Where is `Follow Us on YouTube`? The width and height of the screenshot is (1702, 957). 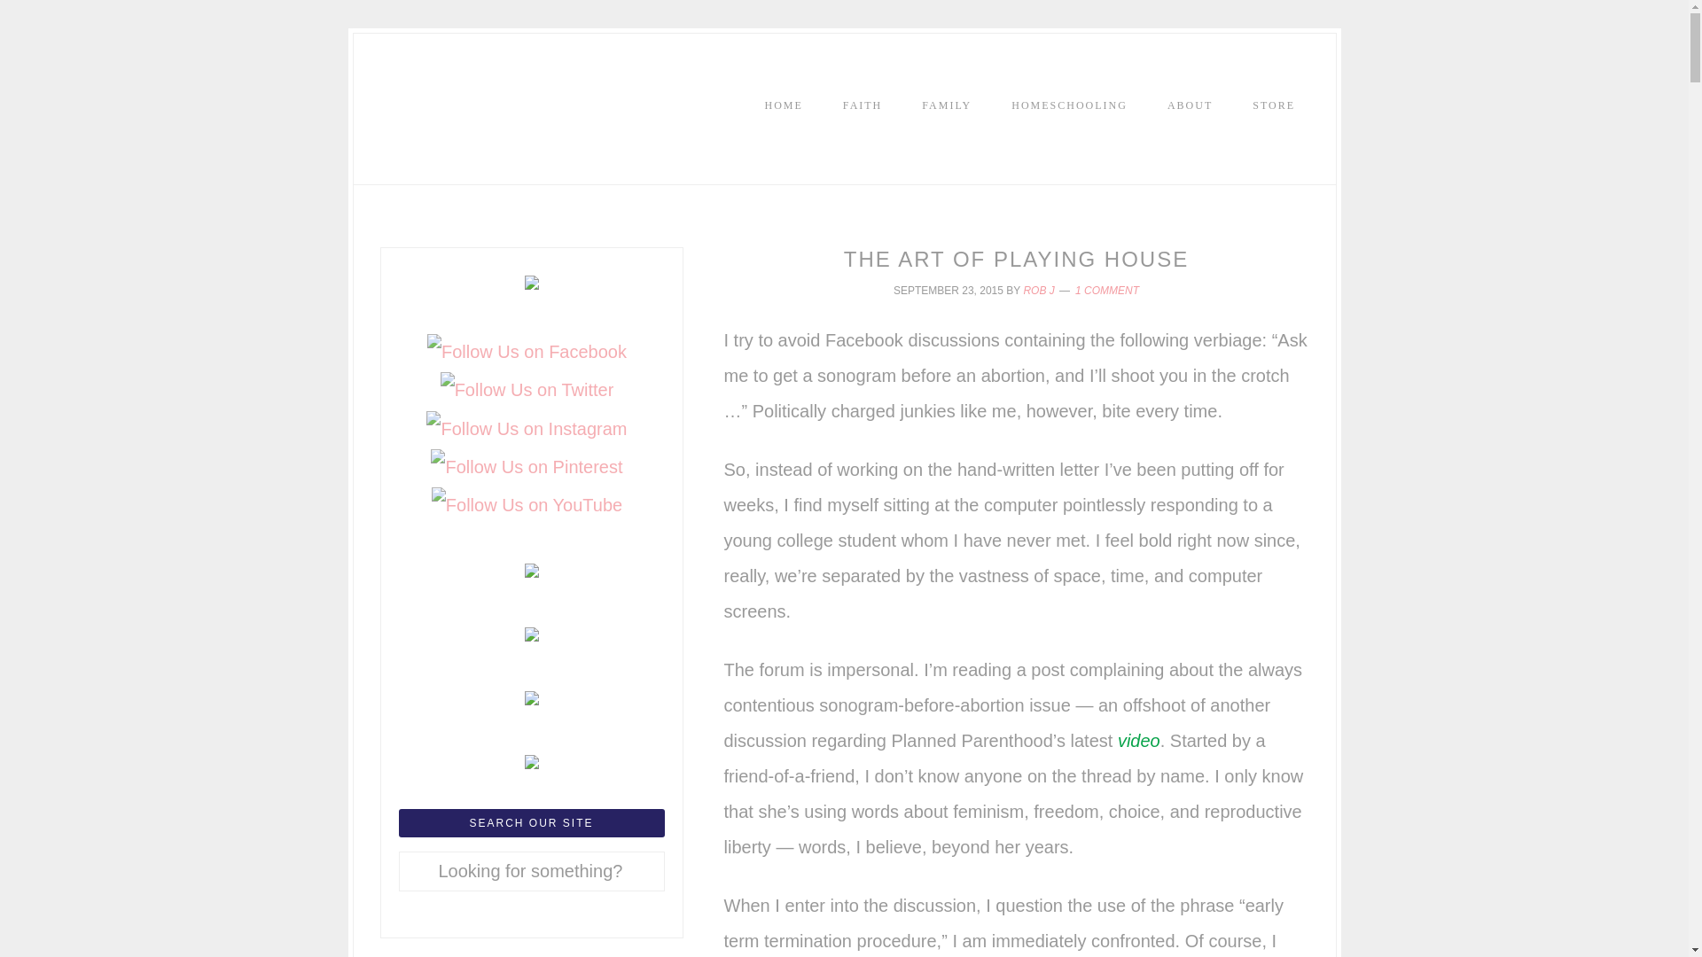
Follow Us on YouTube is located at coordinates (527, 504).